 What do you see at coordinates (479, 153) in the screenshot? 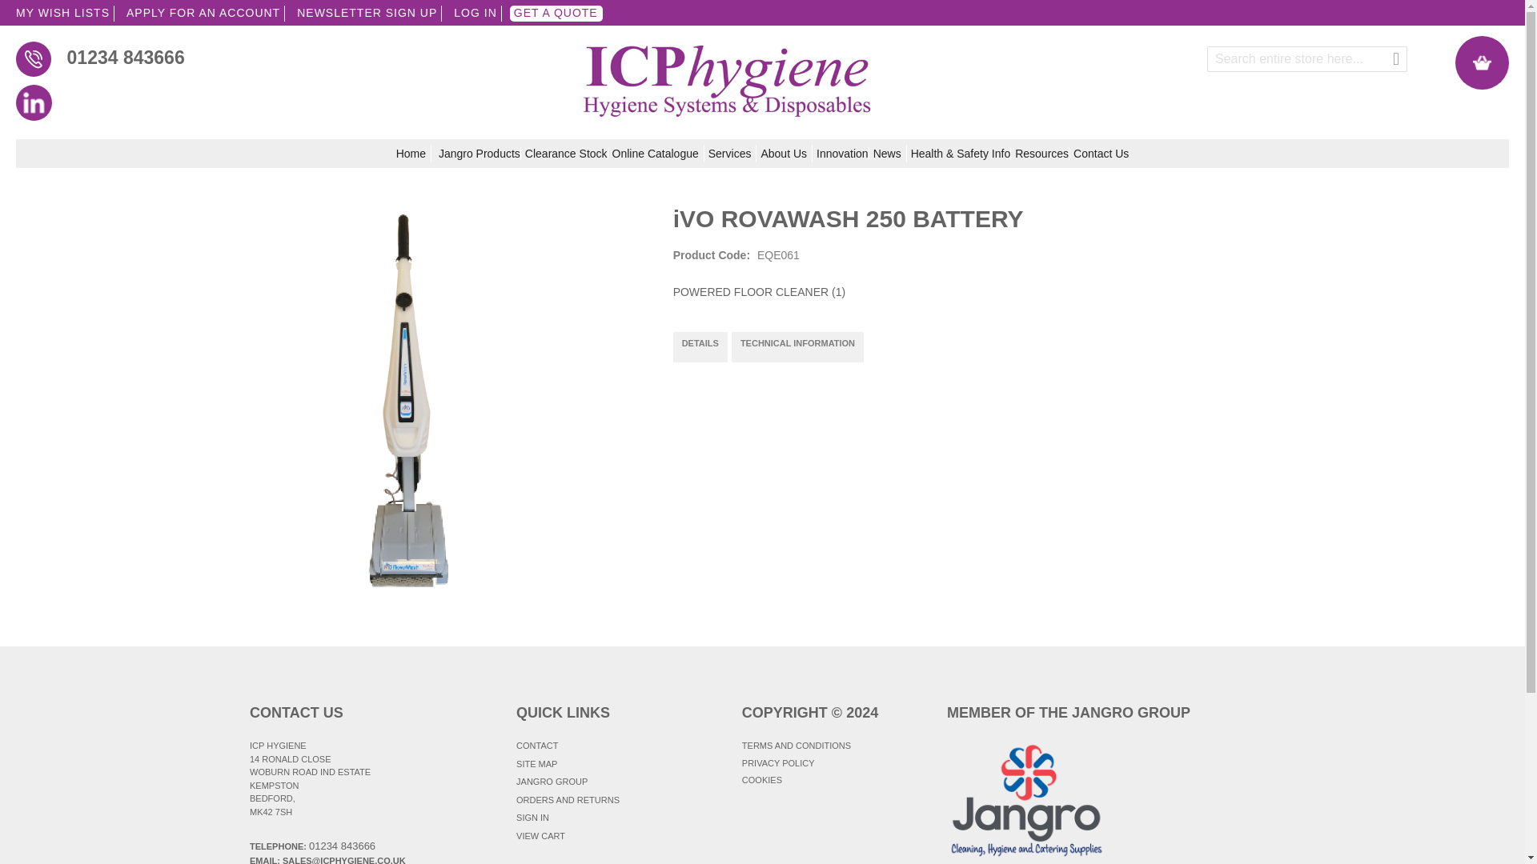
I see `Jangro Products` at bounding box center [479, 153].